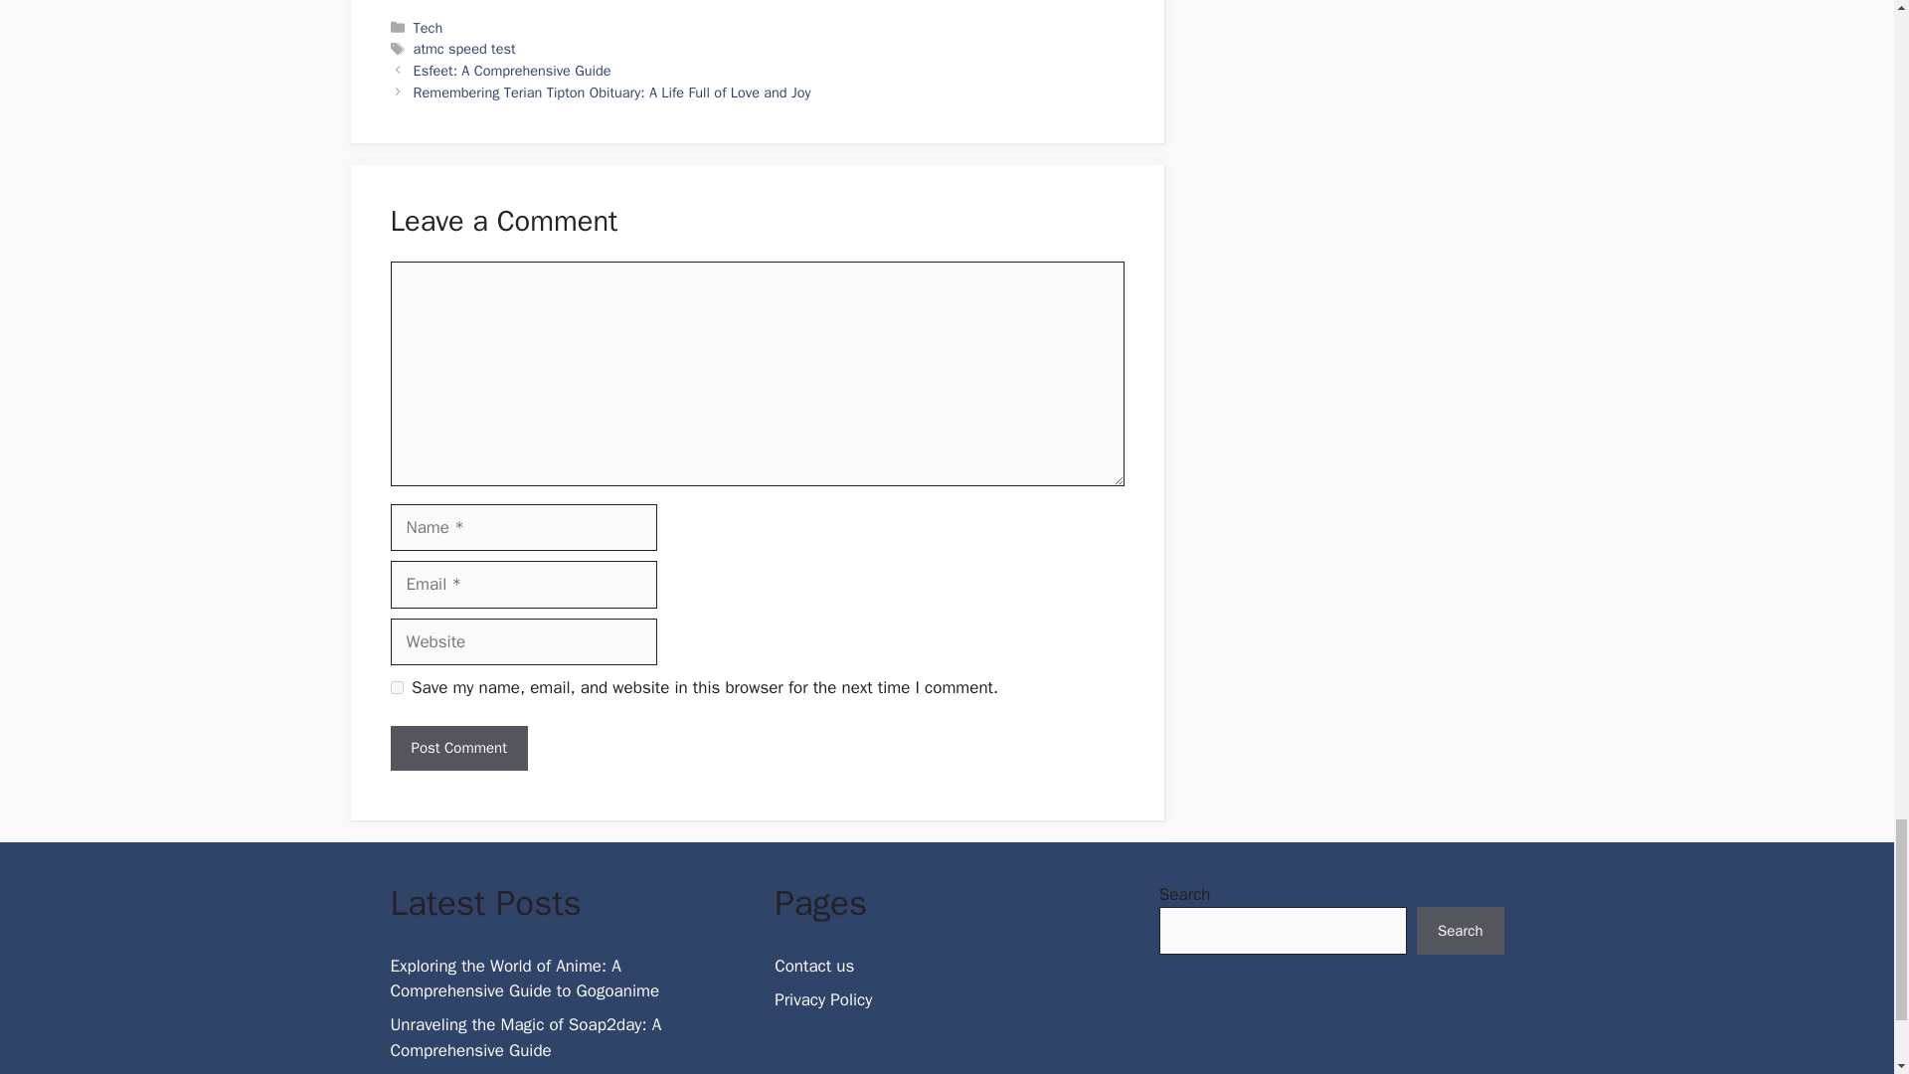 The image size is (1909, 1074). Describe the element at coordinates (396, 686) in the screenshot. I see `yes` at that location.